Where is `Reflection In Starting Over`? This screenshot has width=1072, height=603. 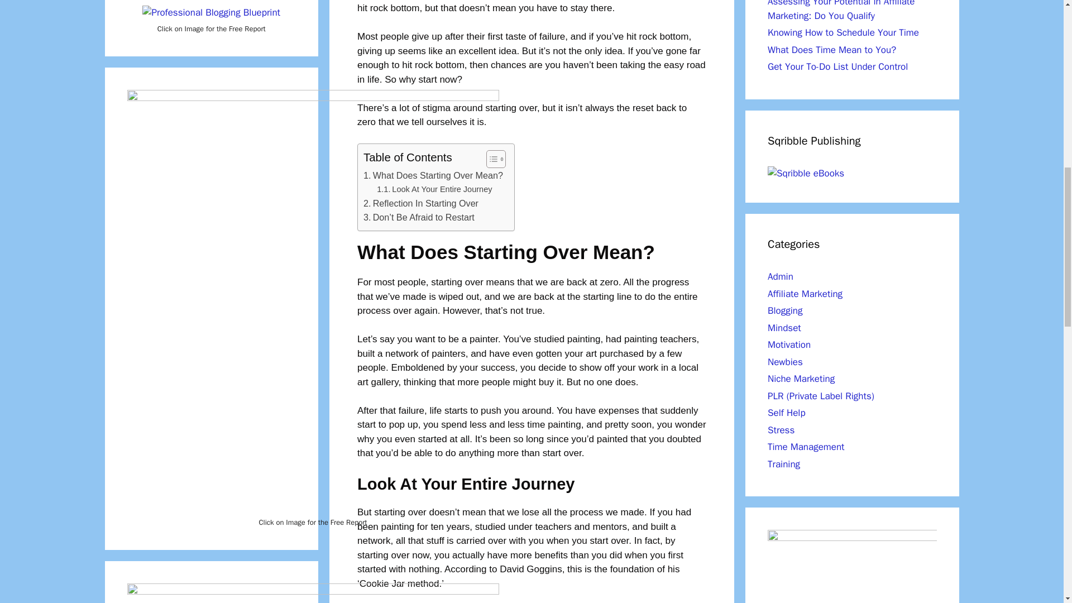
Reflection In Starting Over is located at coordinates (420, 204).